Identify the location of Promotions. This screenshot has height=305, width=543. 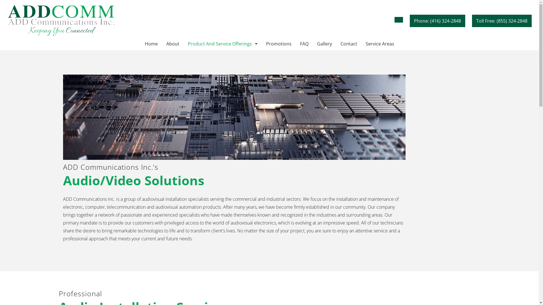
(279, 44).